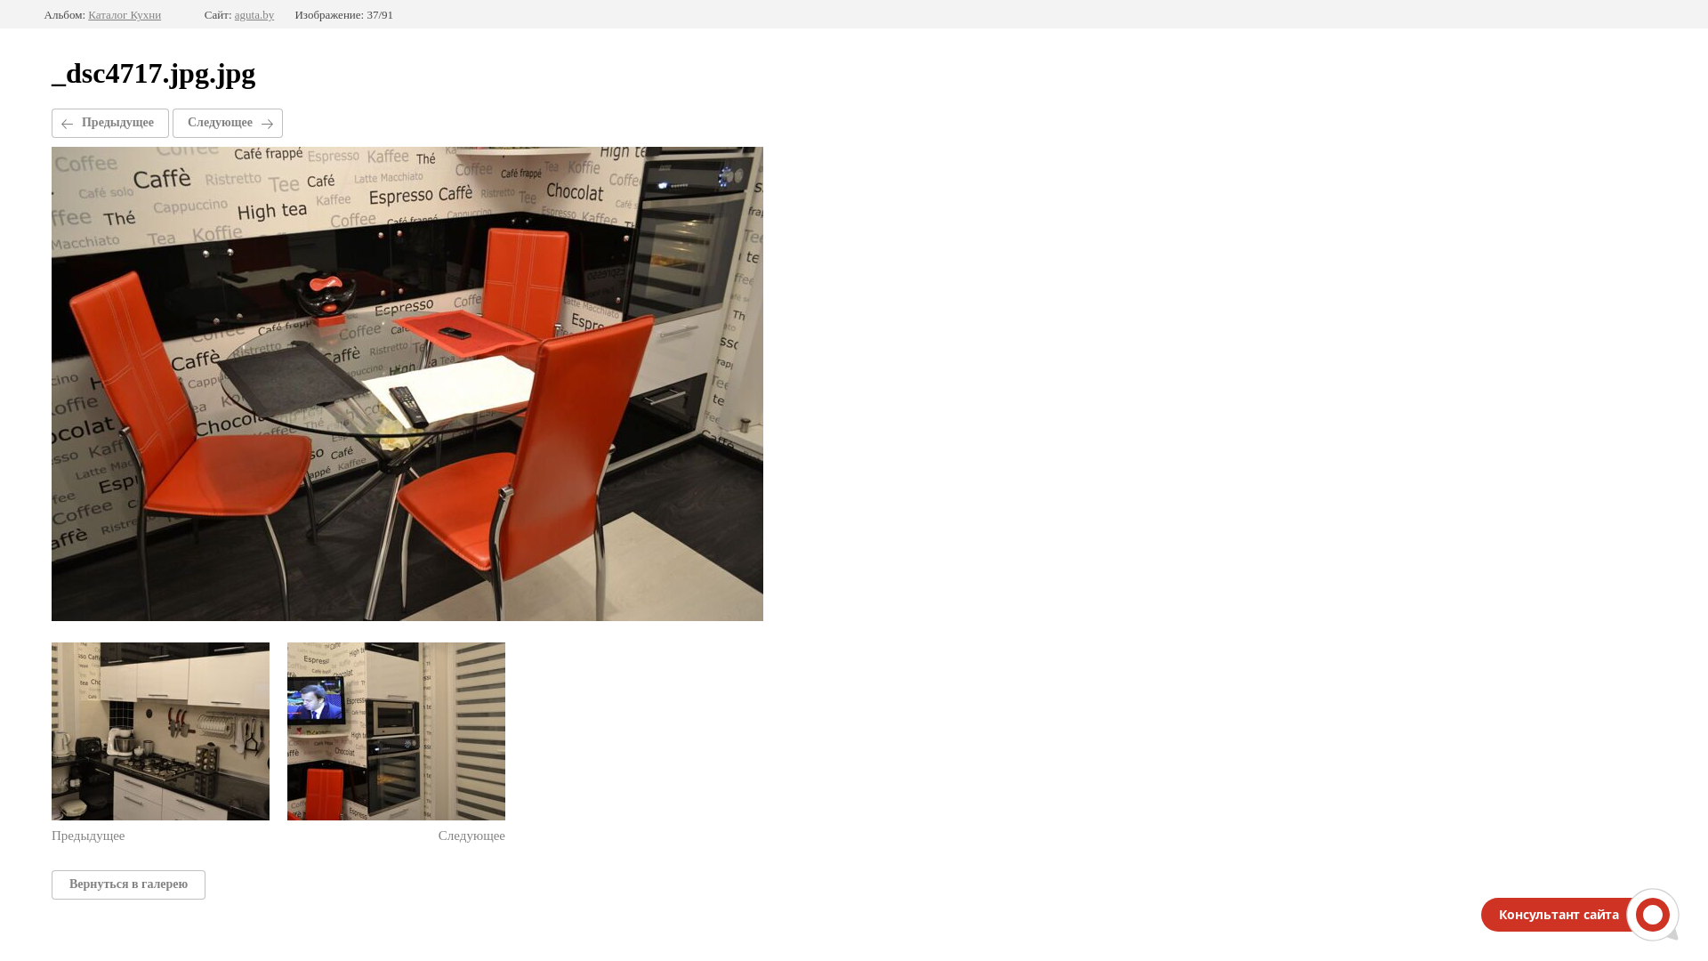  What do you see at coordinates (254, 15) in the screenshot?
I see `aguta.by` at bounding box center [254, 15].